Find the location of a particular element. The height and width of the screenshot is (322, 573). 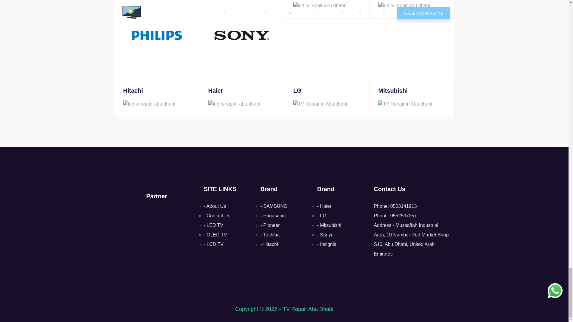

- Haier is located at coordinates (324, 206).